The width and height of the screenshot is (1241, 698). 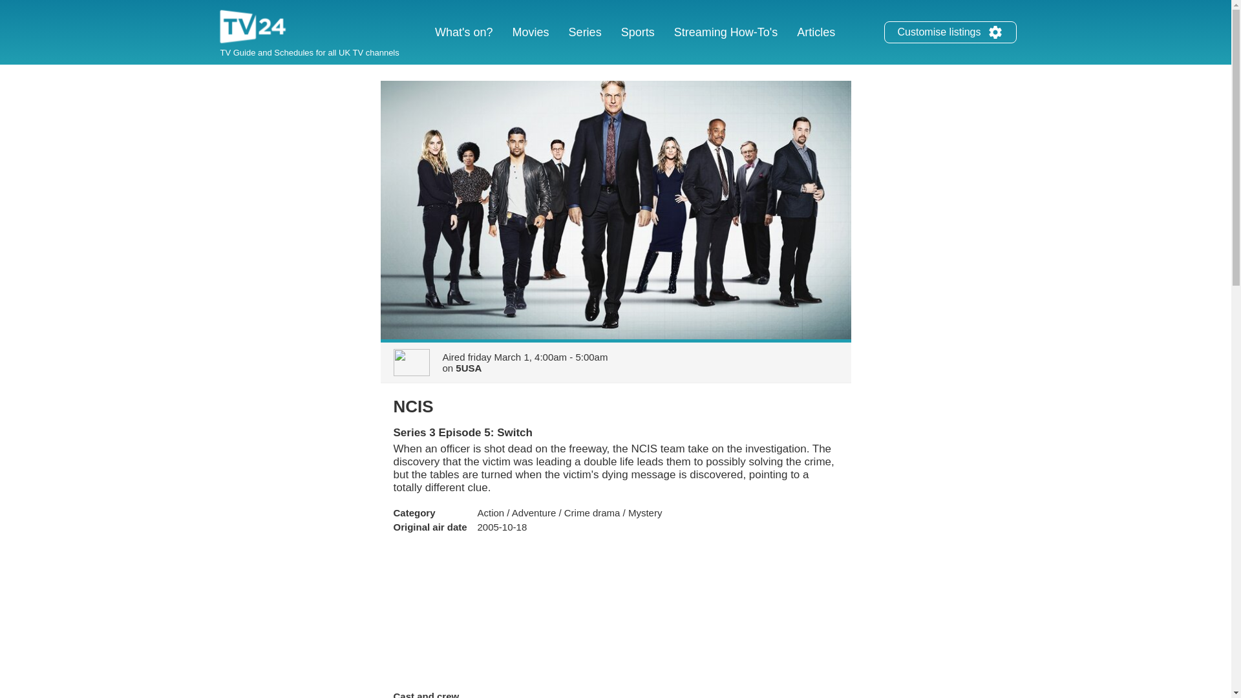 I want to click on 5USA, so click(x=468, y=367).